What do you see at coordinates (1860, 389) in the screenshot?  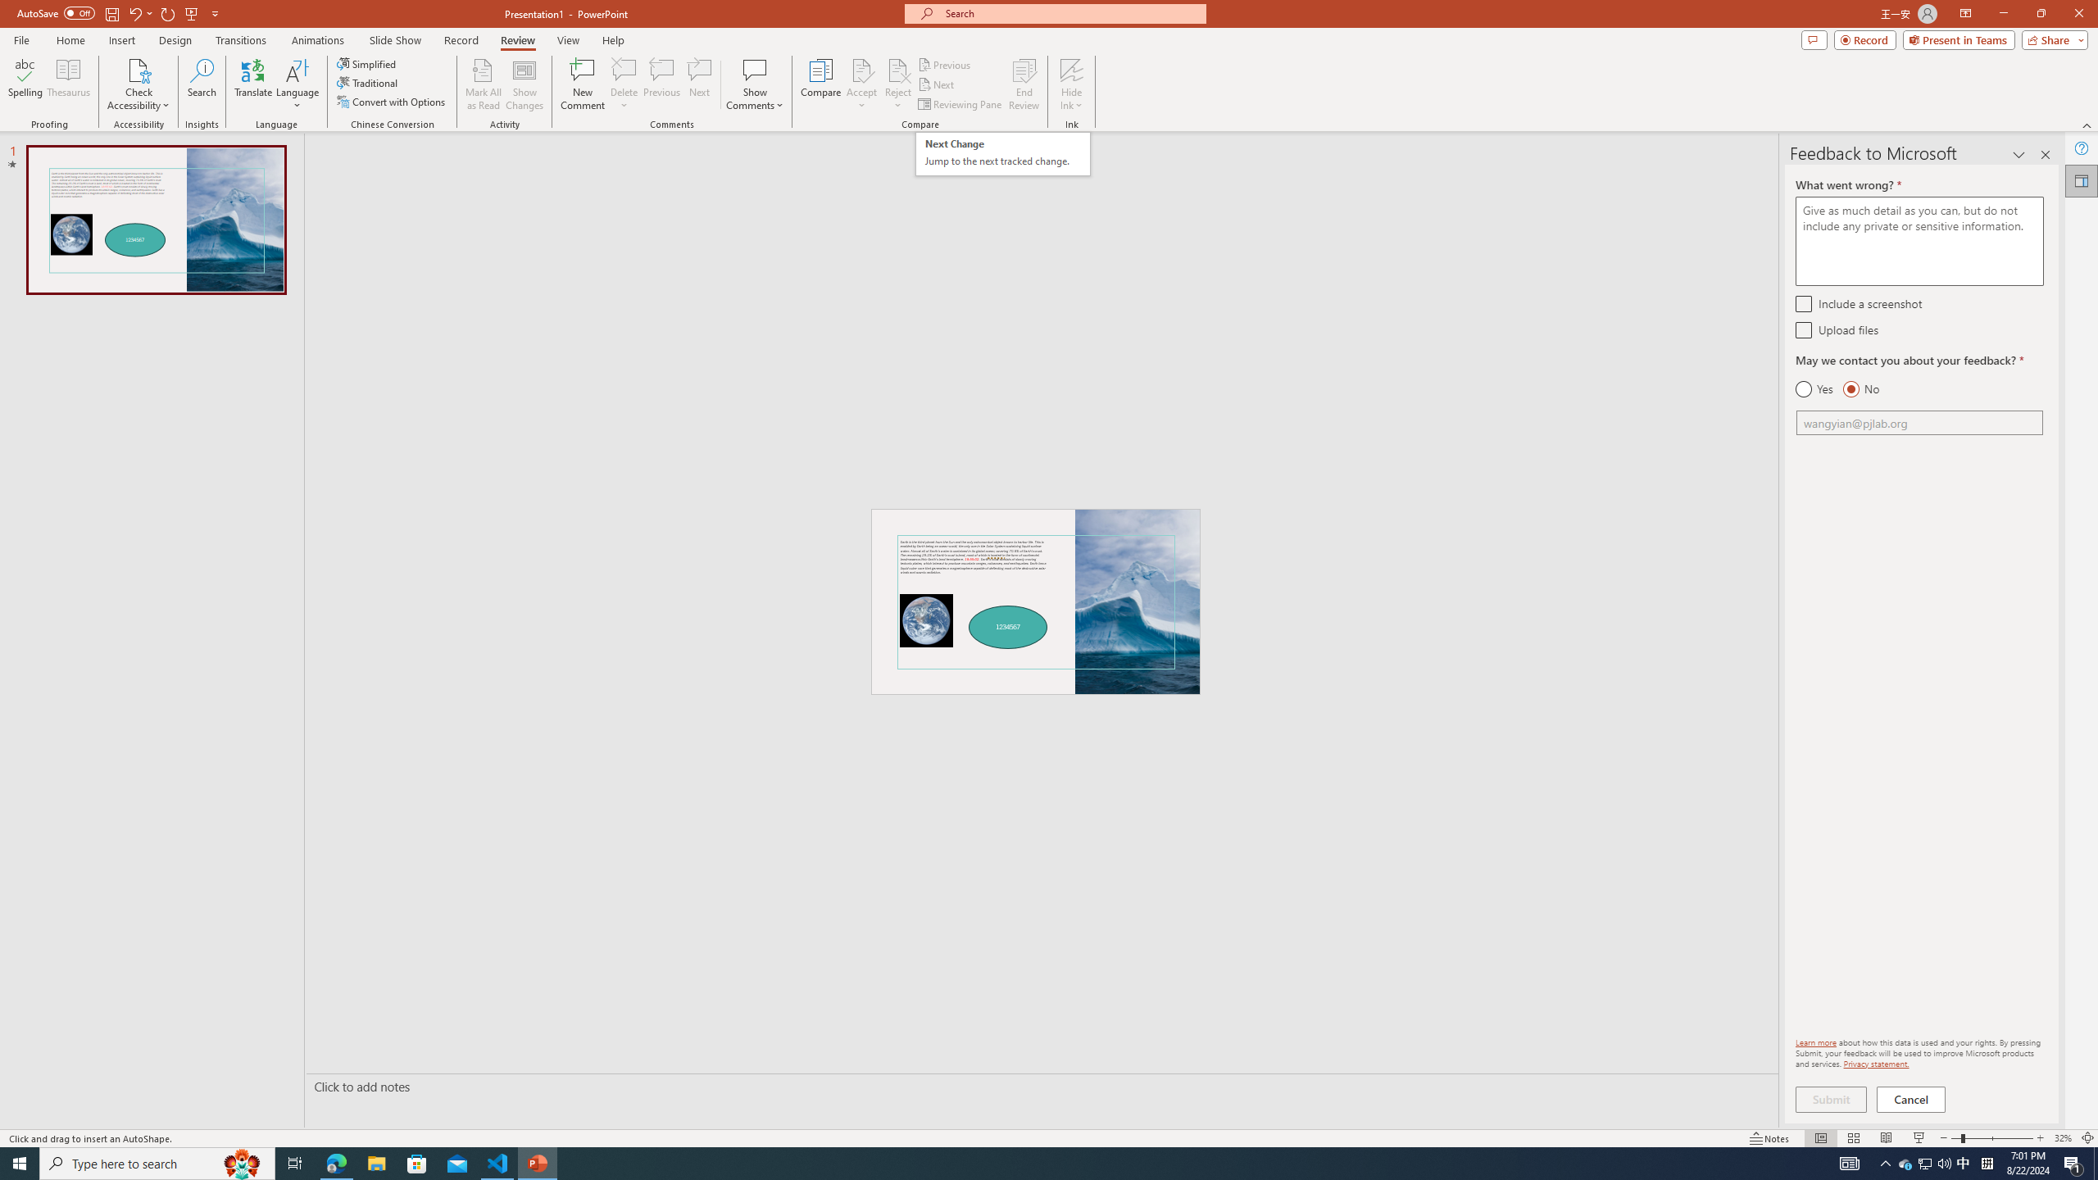 I see `No` at bounding box center [1860, 389].